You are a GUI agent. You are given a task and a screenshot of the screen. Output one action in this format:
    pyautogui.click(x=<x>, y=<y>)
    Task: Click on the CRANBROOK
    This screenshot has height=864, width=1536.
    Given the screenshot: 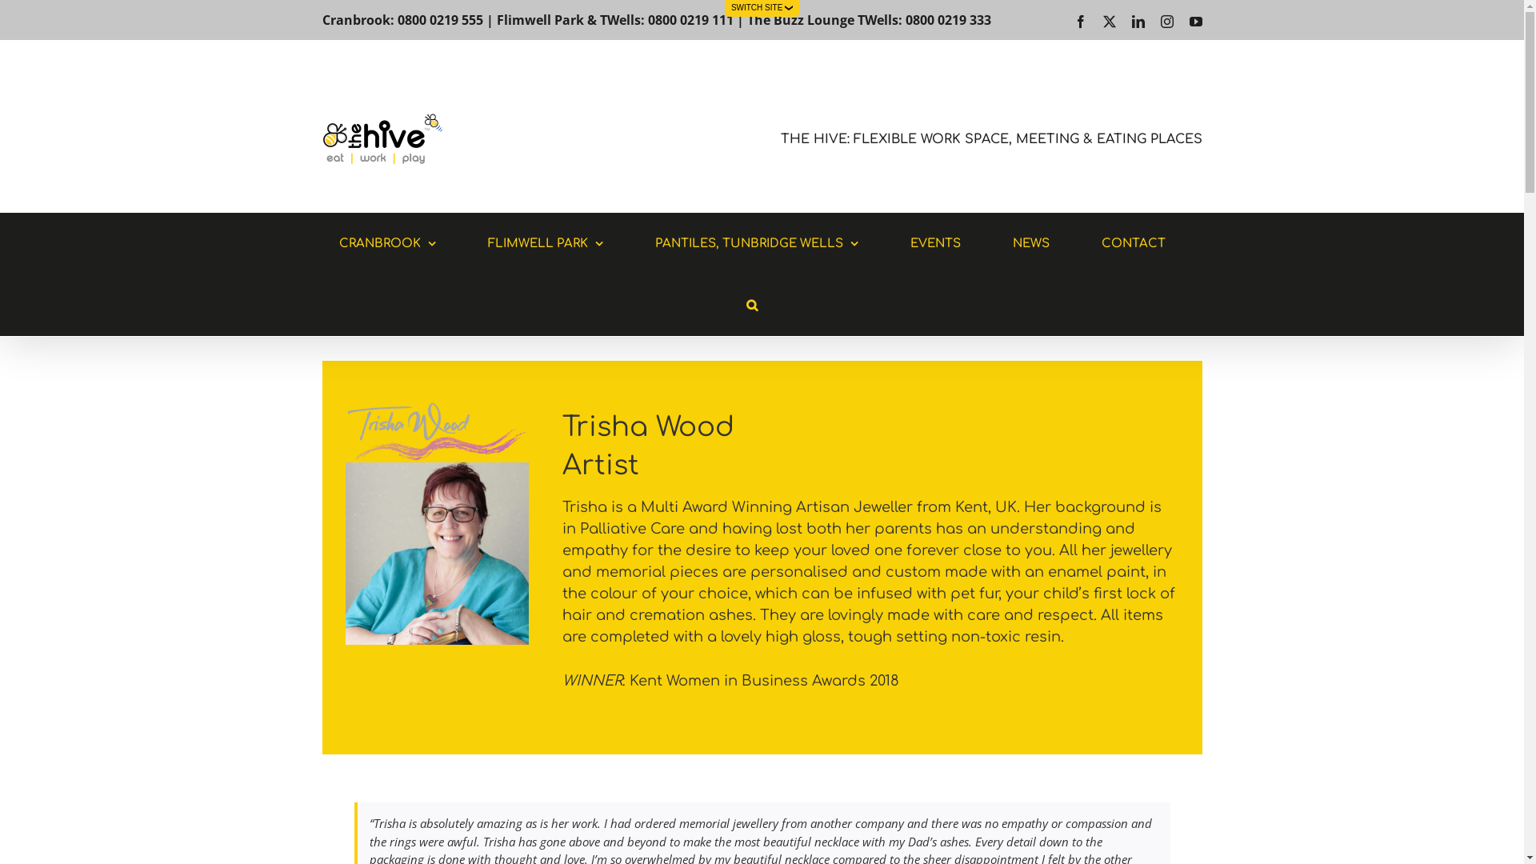 What is the action you would take?
    pyautogui.click(x=387, y=243)
    